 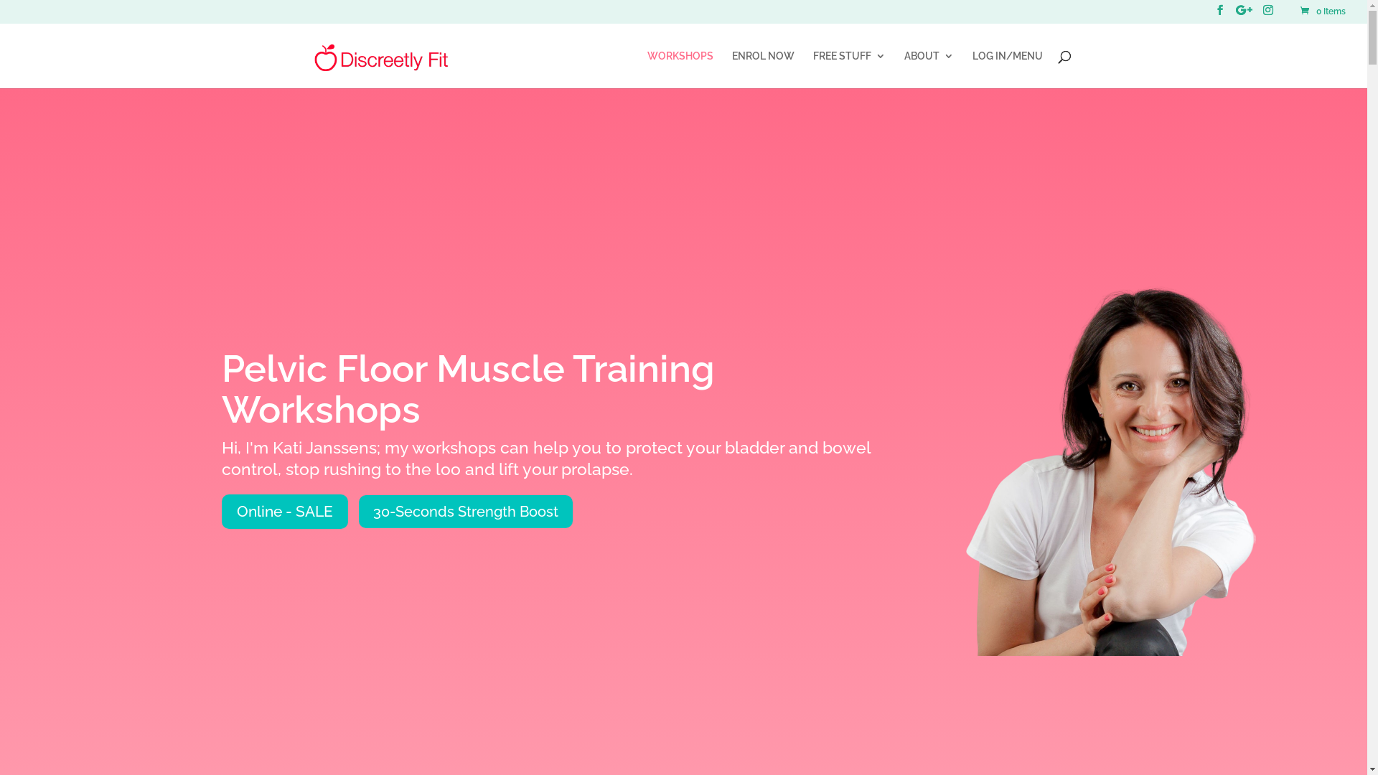 What do you see at coordinates (680, 69) in the screenshot?
I see `WORKSHOPS` at bounding box center [680, 69].